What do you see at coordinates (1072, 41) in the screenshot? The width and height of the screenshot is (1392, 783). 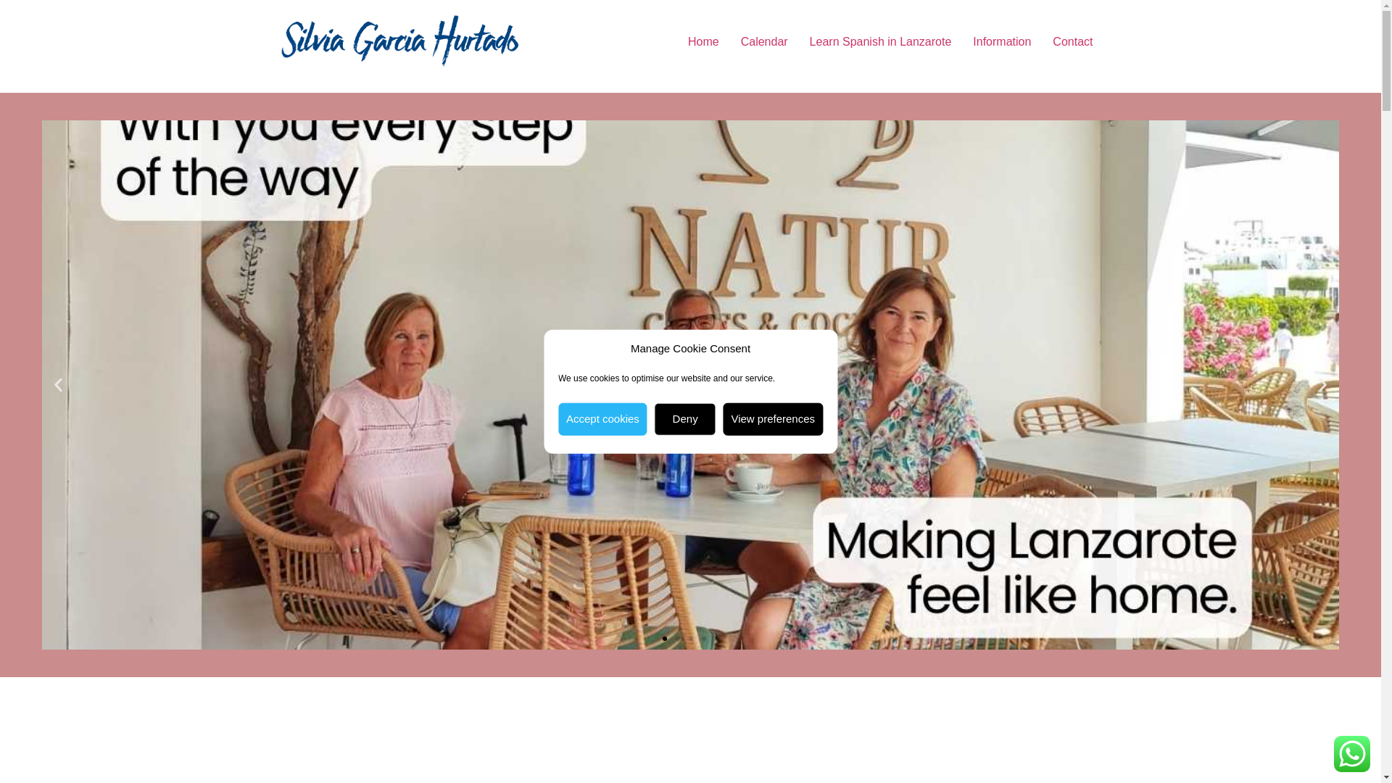 I see `Contact` at bounding box center [1072, 41].